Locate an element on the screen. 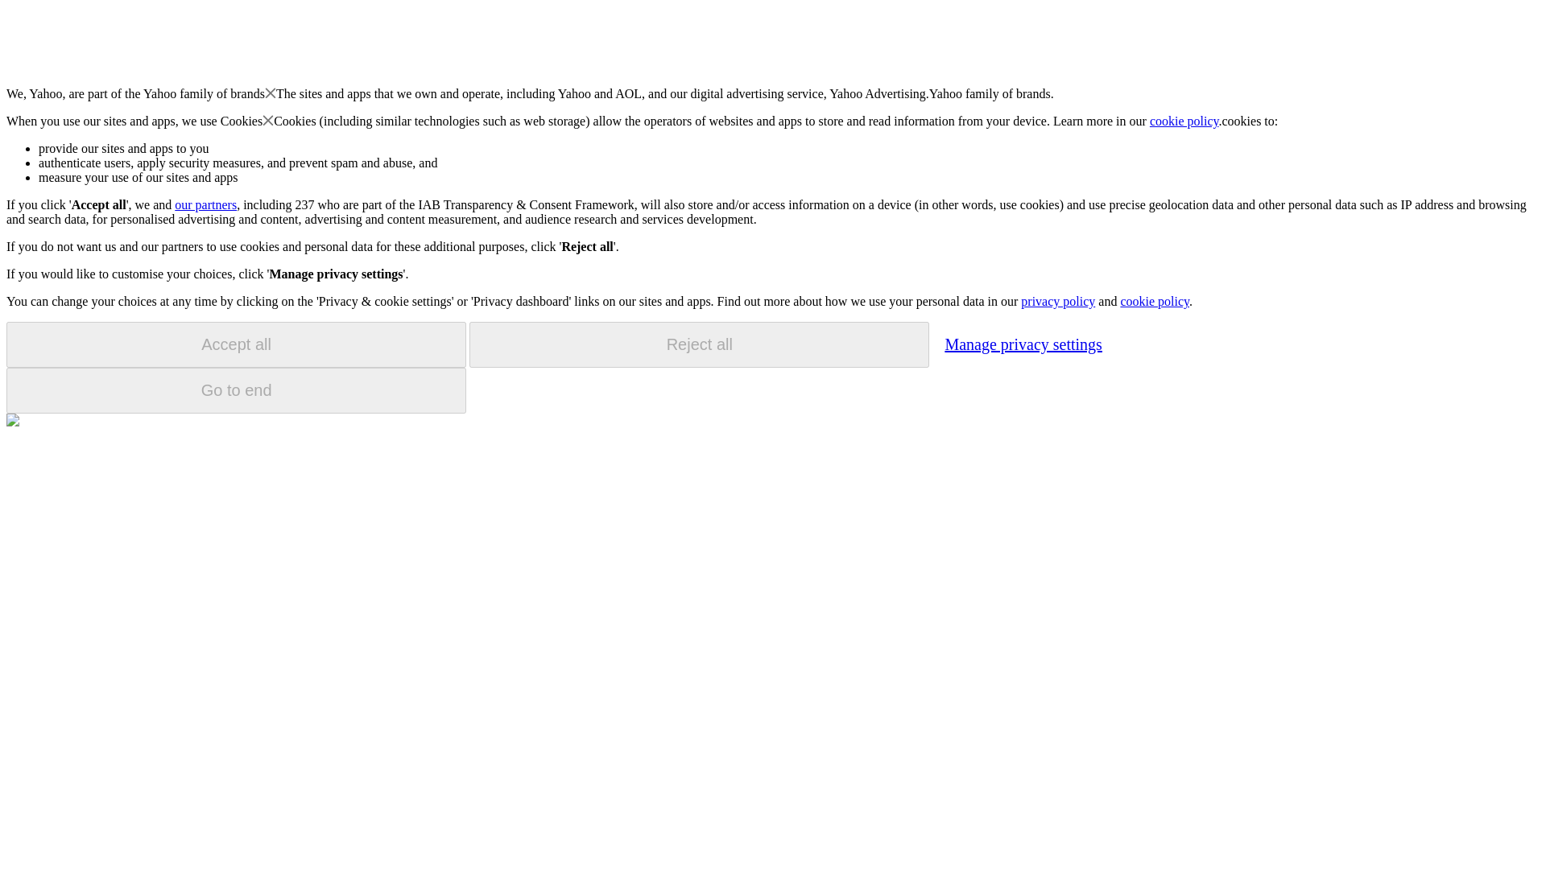  cookie policy is located at coordinates (1184, 121).